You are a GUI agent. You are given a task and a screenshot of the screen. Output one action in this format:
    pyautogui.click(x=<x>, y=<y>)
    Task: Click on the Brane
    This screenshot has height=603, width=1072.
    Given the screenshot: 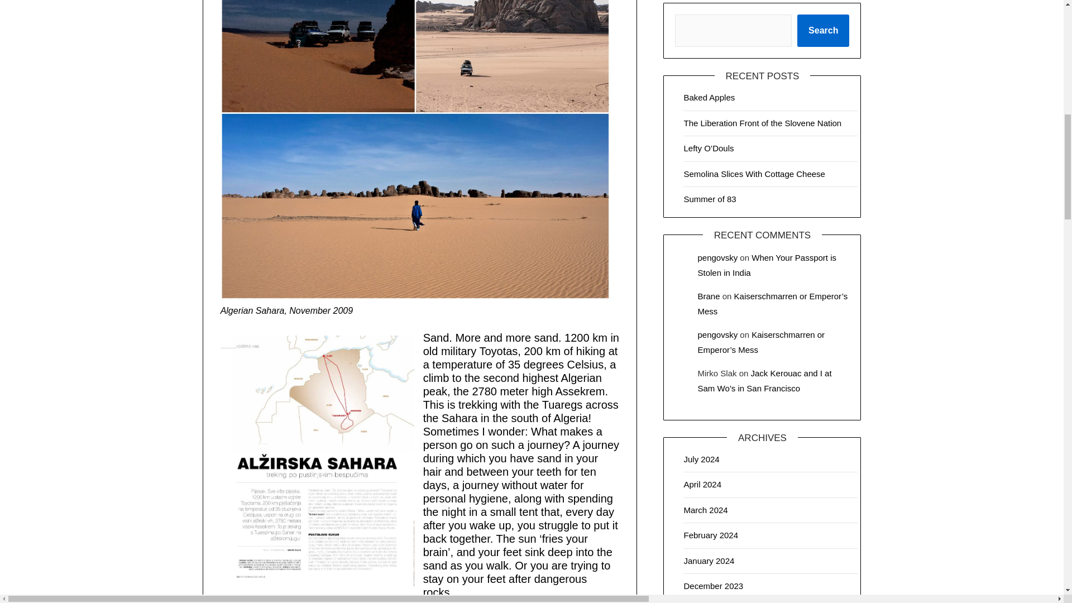 What is the action you would take?
    pyautogui.click(x=708, y=296)
    